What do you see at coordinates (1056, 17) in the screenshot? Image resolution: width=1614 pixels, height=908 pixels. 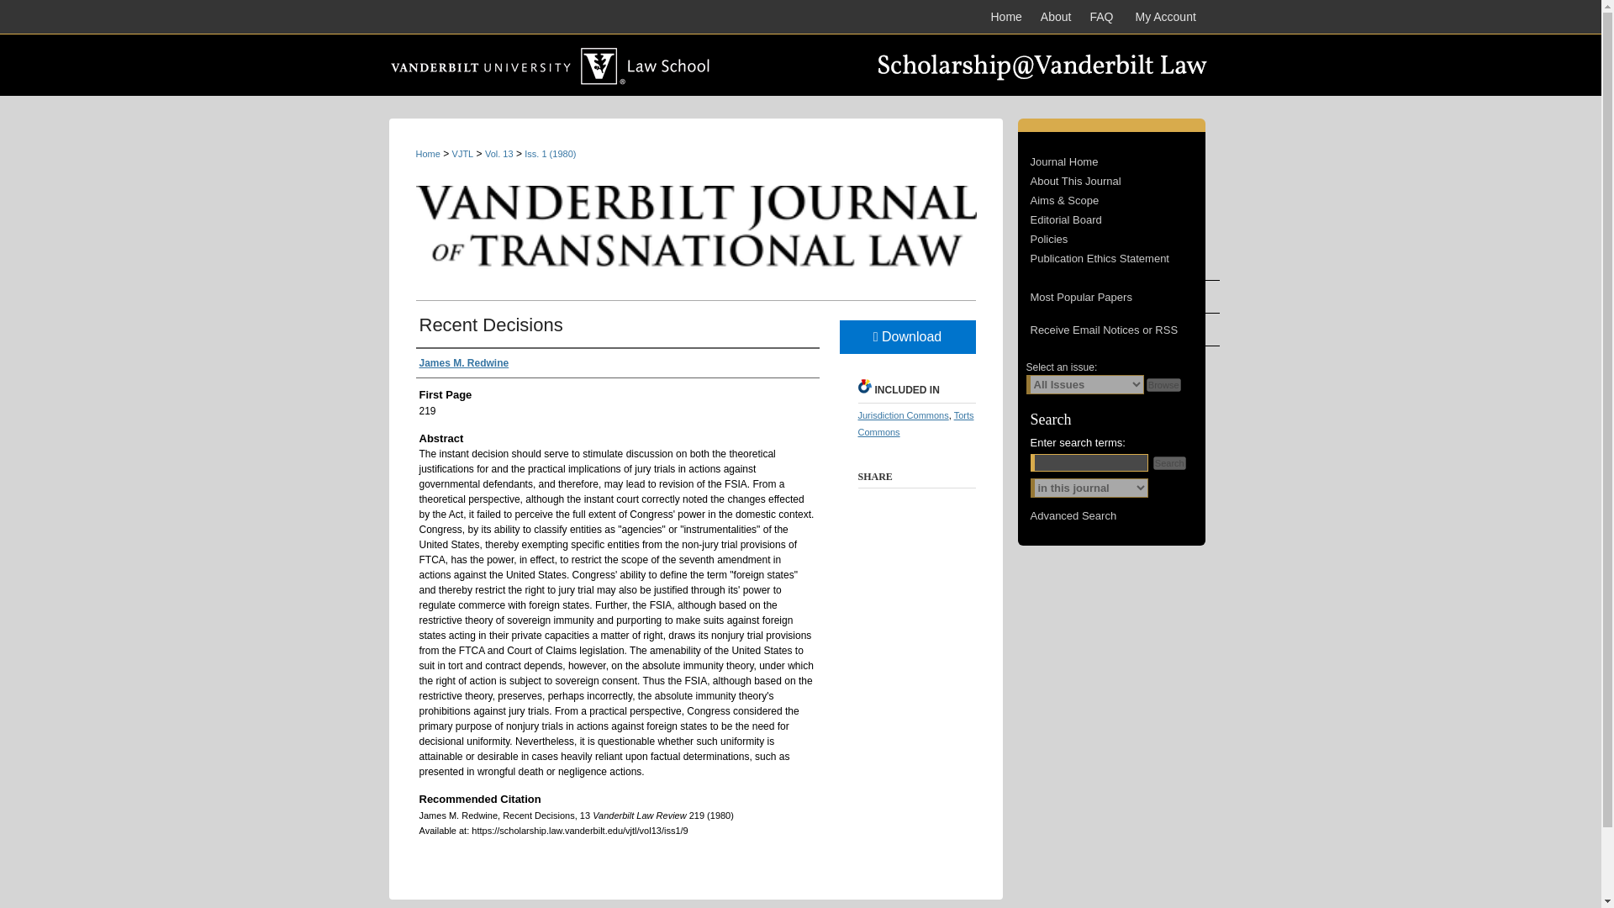 I see `About` at bounding box center [1056, 17].